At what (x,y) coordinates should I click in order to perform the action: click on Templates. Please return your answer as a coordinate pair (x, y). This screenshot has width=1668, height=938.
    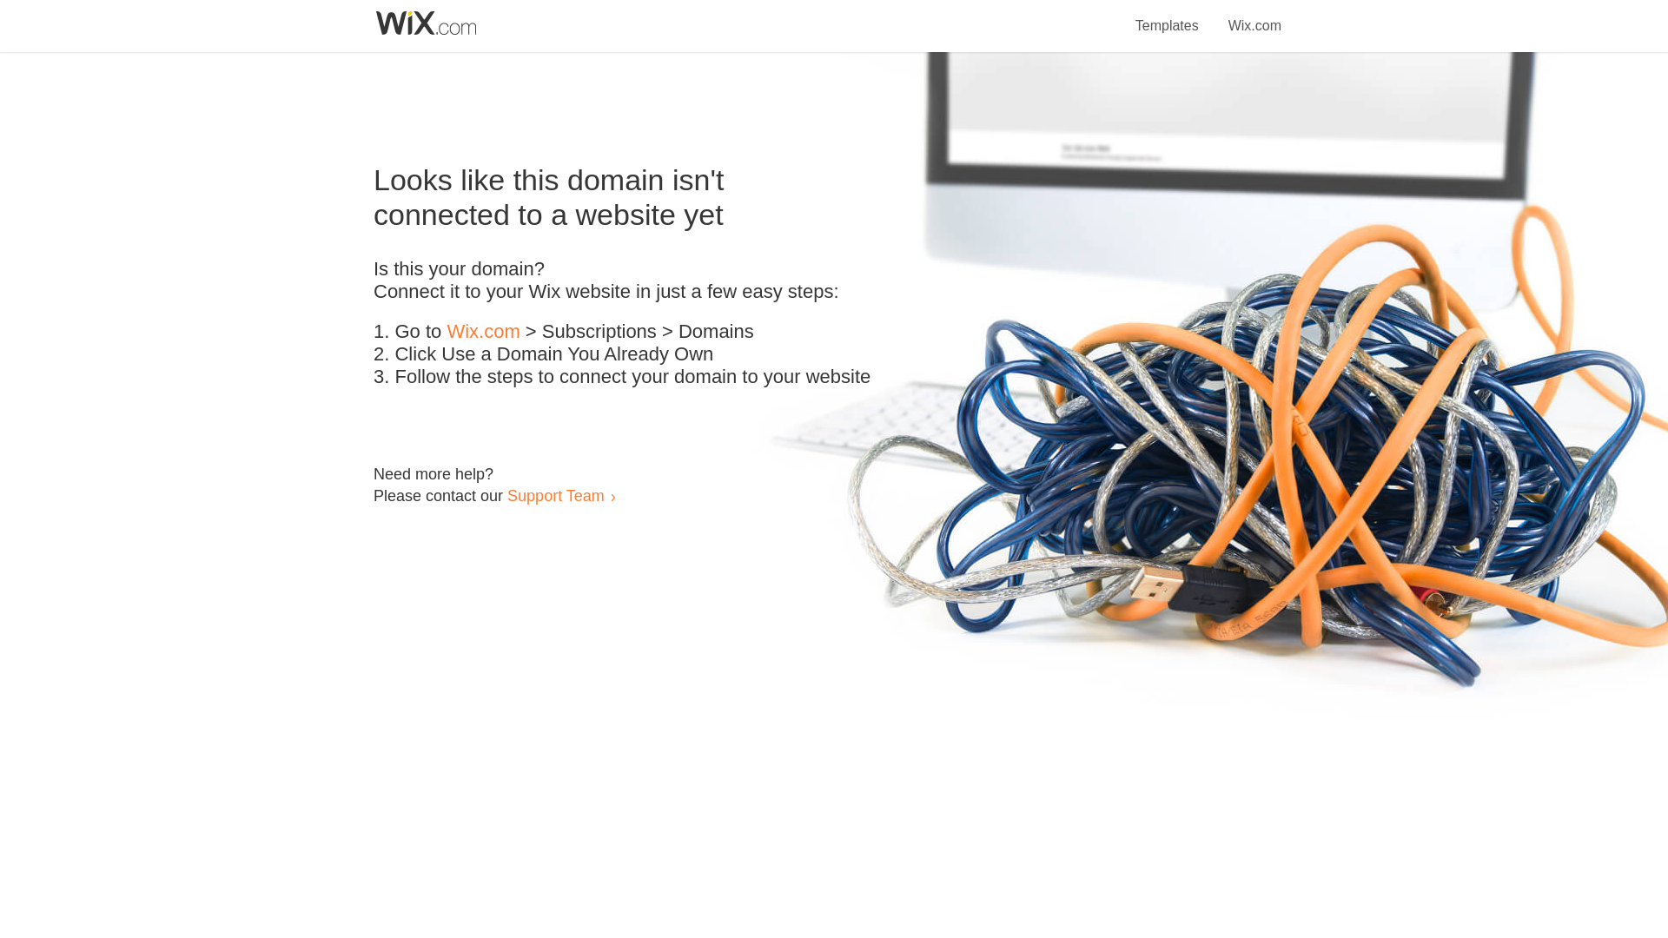
    Looking at the image, I should click on (1168, 16).